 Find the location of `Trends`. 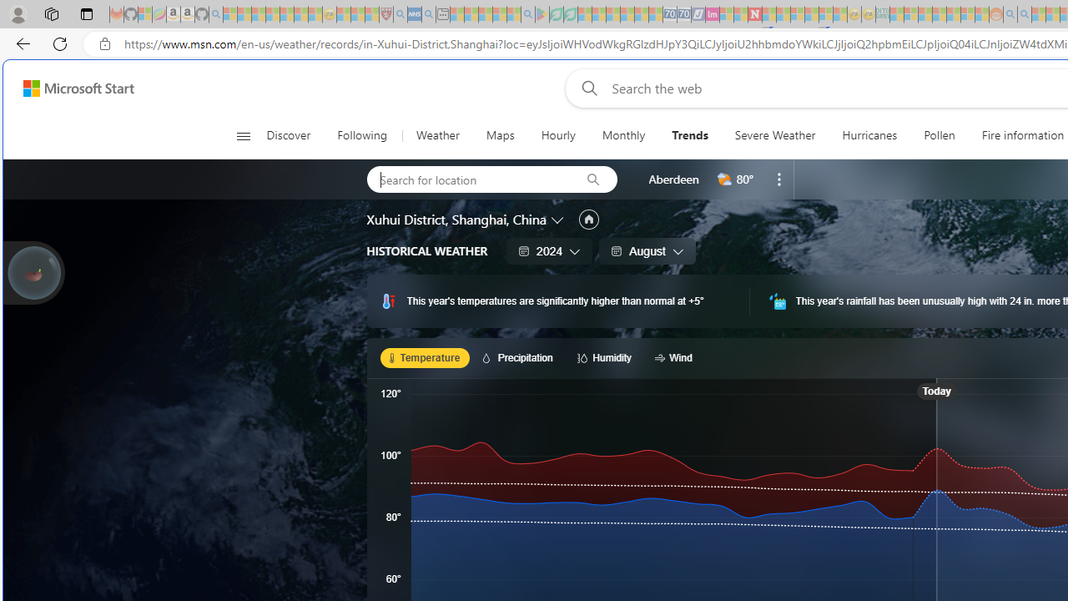

Trends is located at coordinates (689, 135).